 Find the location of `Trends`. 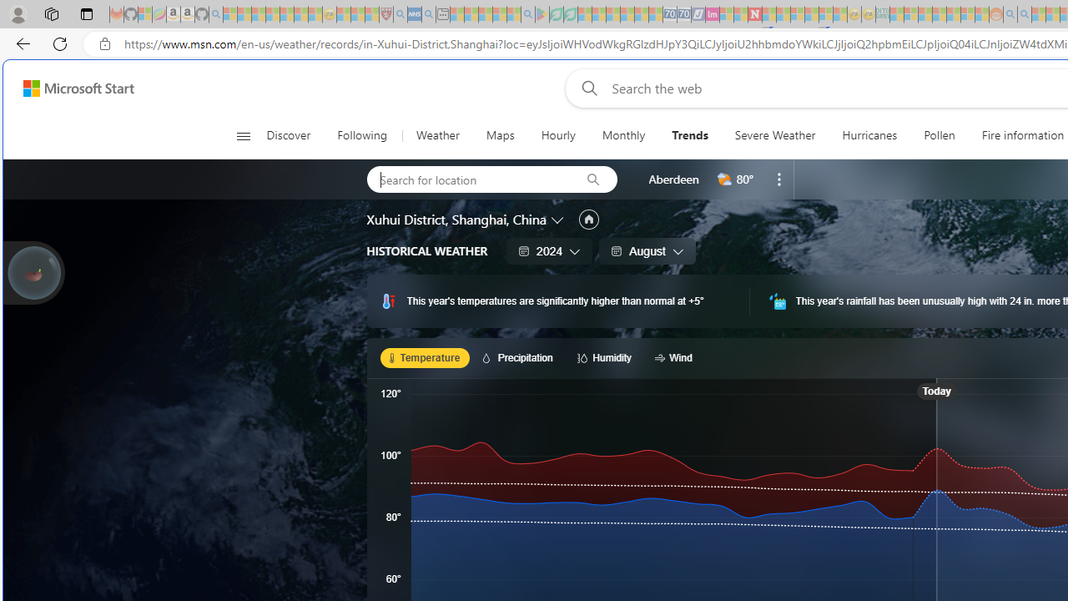

Trends is located at coordinates (689, 135).